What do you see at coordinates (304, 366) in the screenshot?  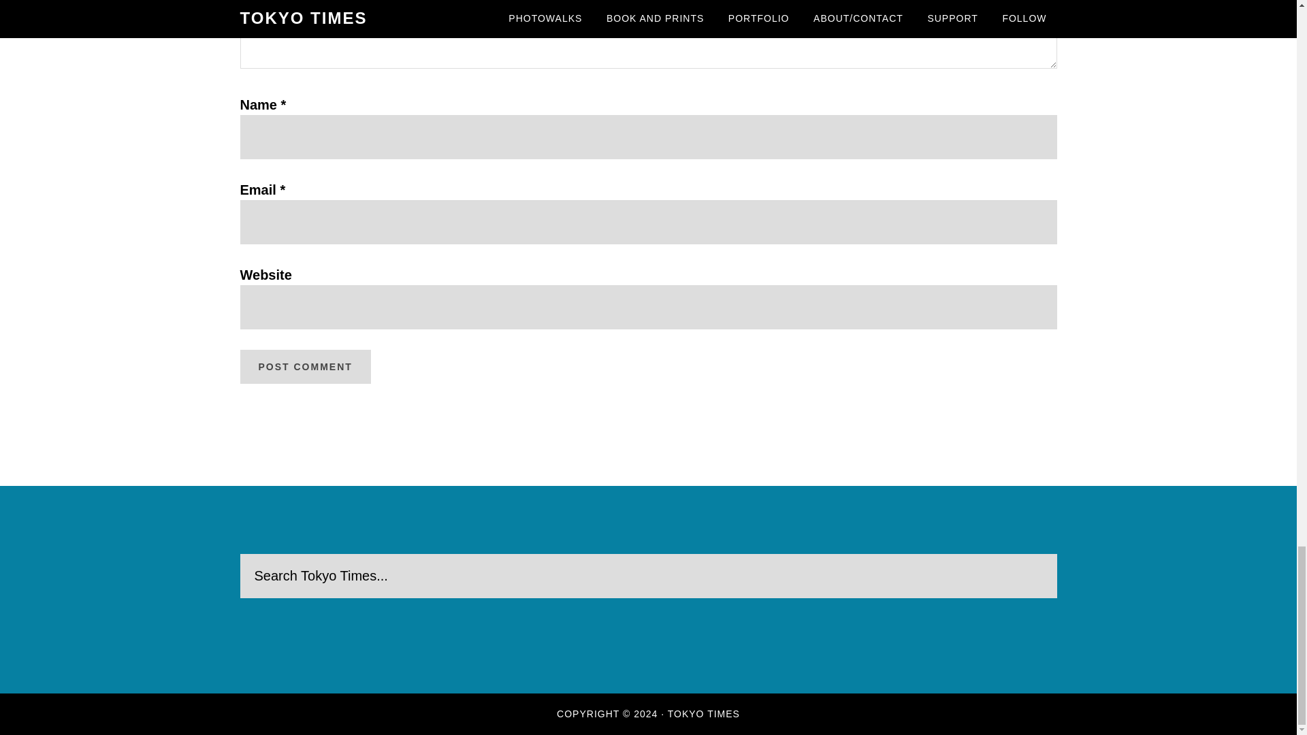 I see `Post Comment` at bounding box center [304, 366].